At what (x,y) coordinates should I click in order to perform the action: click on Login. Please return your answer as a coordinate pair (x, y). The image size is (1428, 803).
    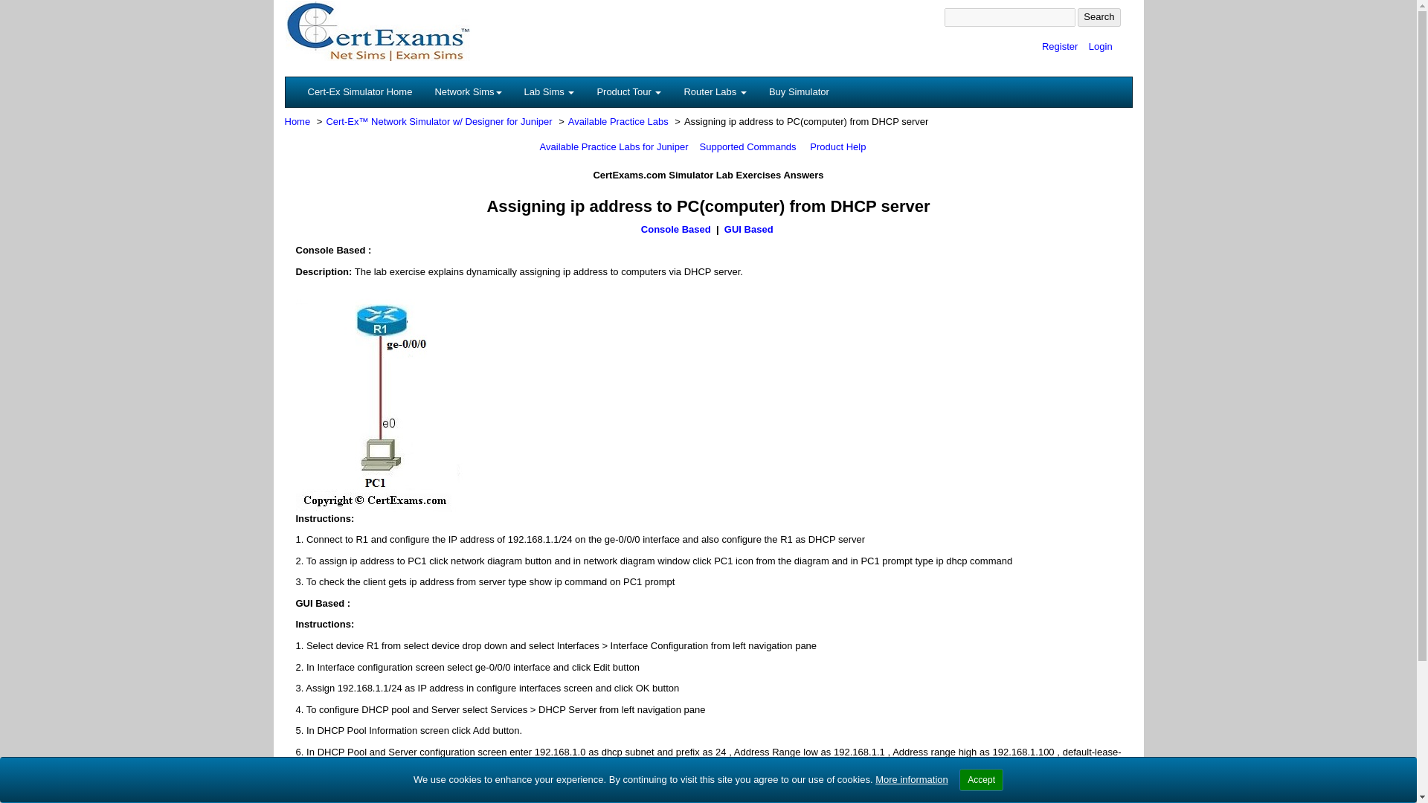
    Looking at the image, I should click on (1100, 46).